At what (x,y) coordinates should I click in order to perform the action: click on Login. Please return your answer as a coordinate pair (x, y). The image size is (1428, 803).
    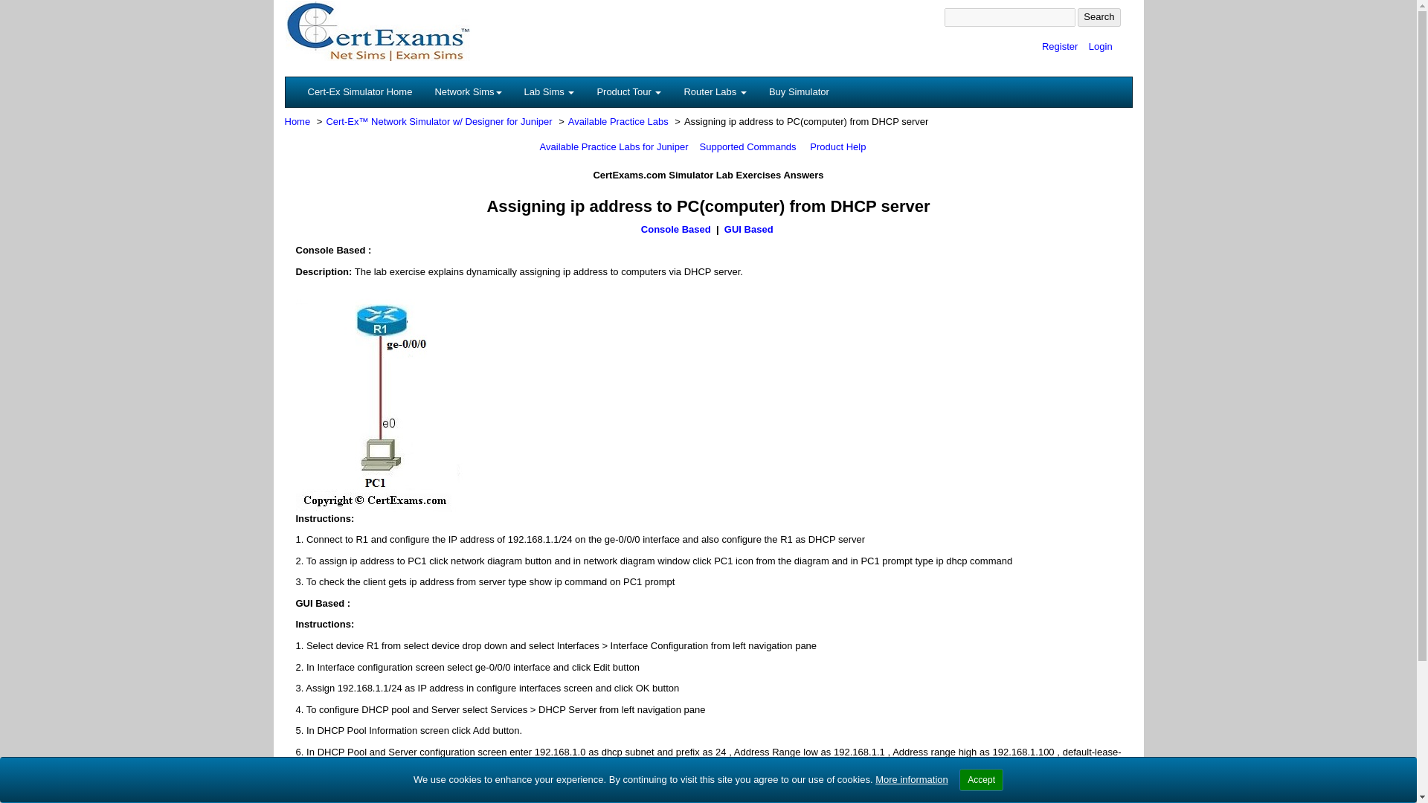
    Looking at the image, I should click on (1100, 46).